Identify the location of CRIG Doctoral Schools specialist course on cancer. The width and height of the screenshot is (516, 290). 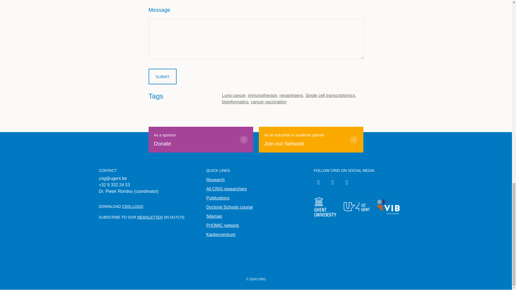
(201, 140).